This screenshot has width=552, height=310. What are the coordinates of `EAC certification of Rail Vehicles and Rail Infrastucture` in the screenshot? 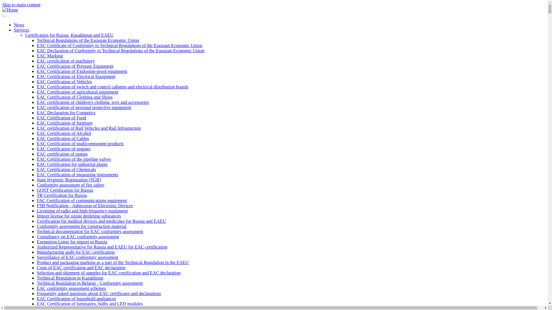 It's located at (89, 128).